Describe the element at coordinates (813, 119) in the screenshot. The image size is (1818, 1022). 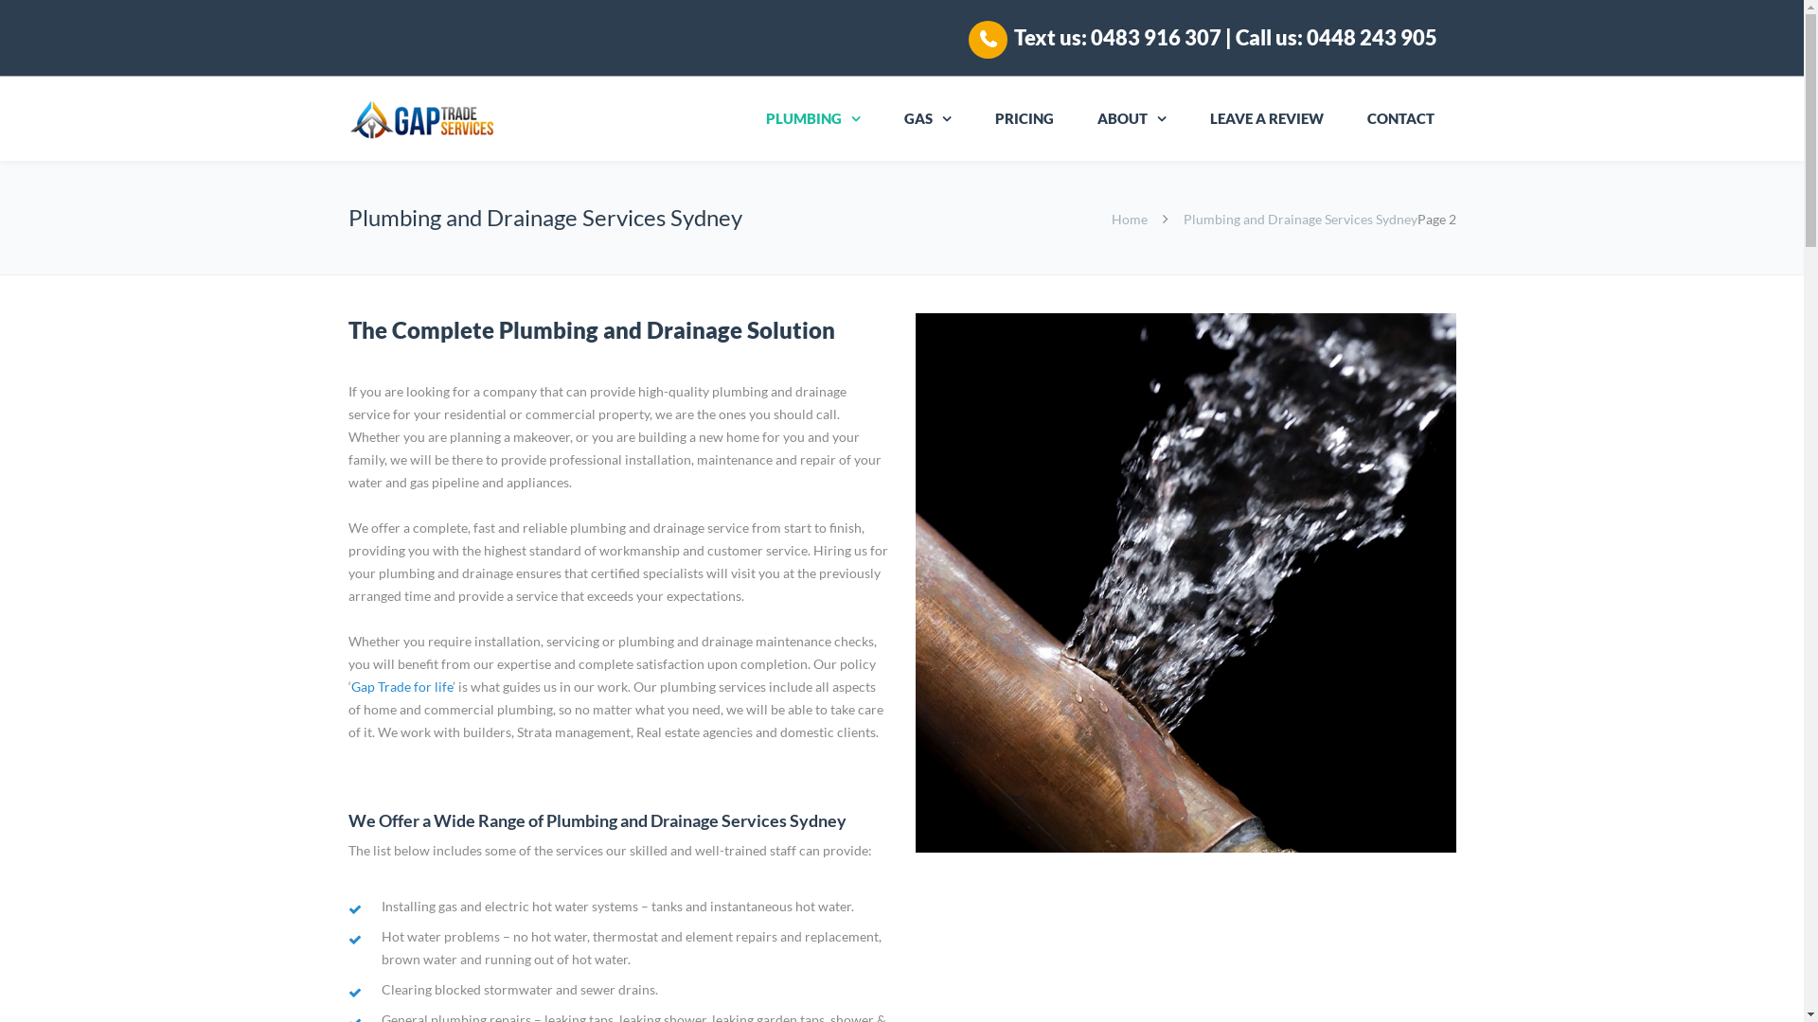
I see `PLUMBING` at that location.